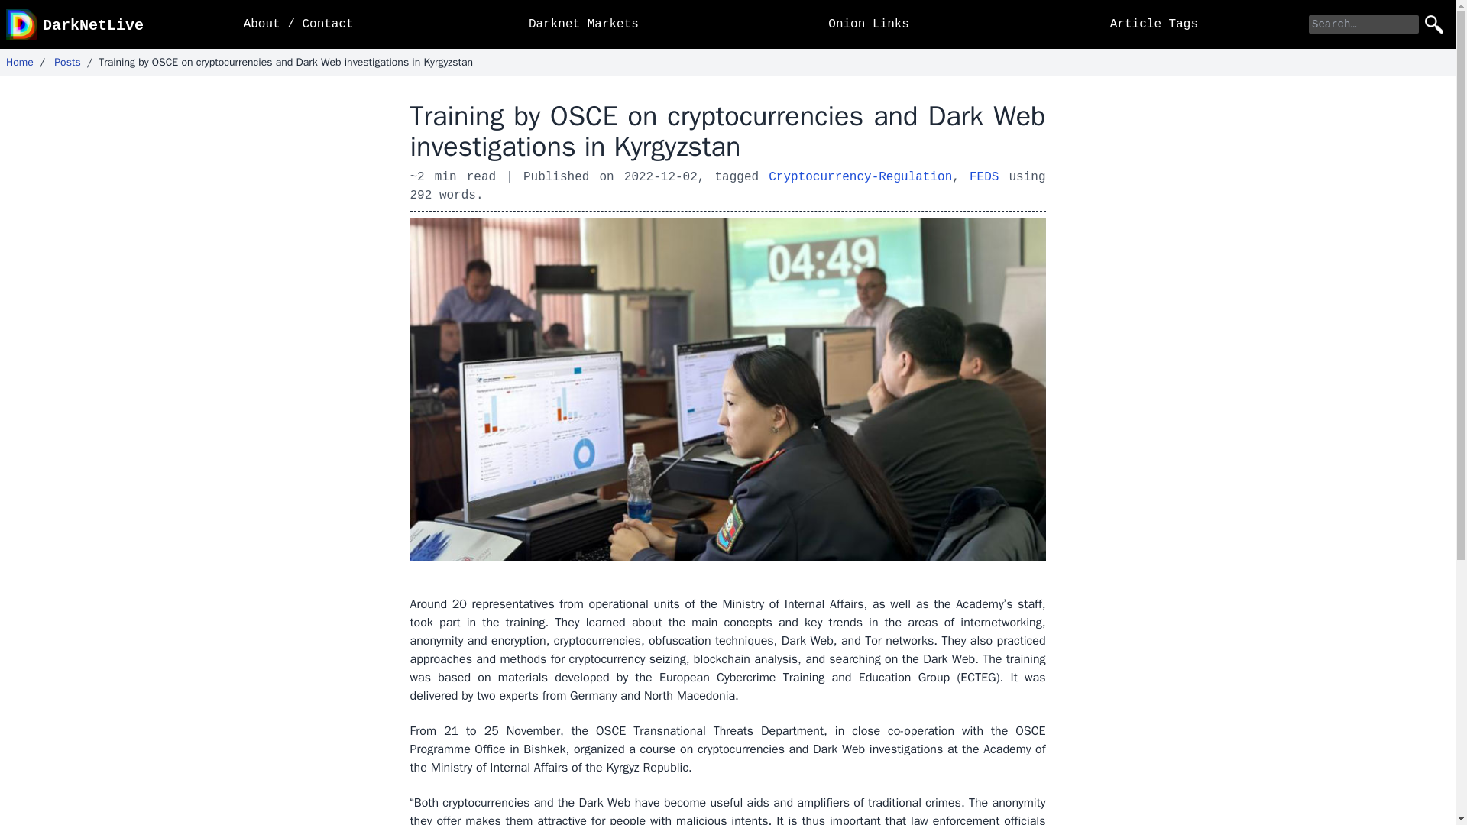 This screenshot has width=1467, height=825. Describe the element at coordinates (984, 177) in the screenshot. I see `FEDS` at that location.